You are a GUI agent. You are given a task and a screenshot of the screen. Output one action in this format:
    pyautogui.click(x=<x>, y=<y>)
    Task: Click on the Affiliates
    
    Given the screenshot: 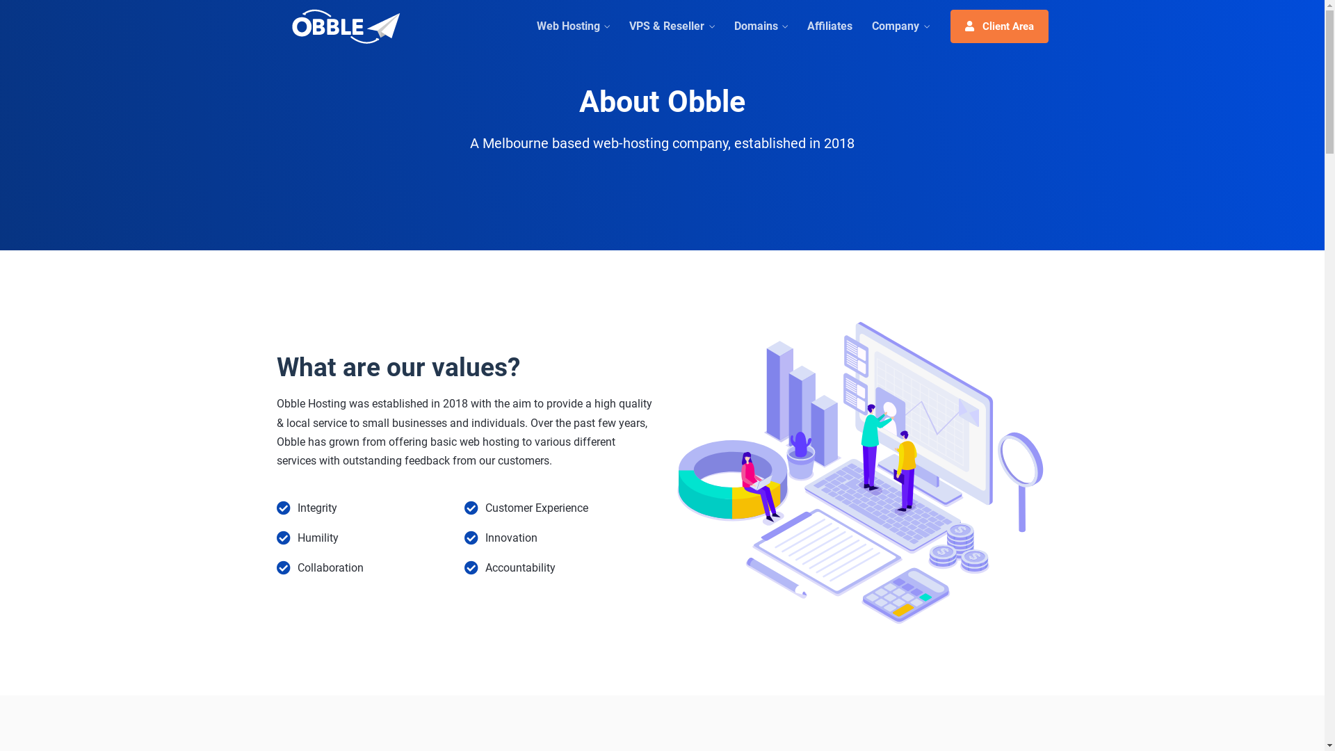 What is the action you would take?
    pyautogui.click(x=830, y=26)
    